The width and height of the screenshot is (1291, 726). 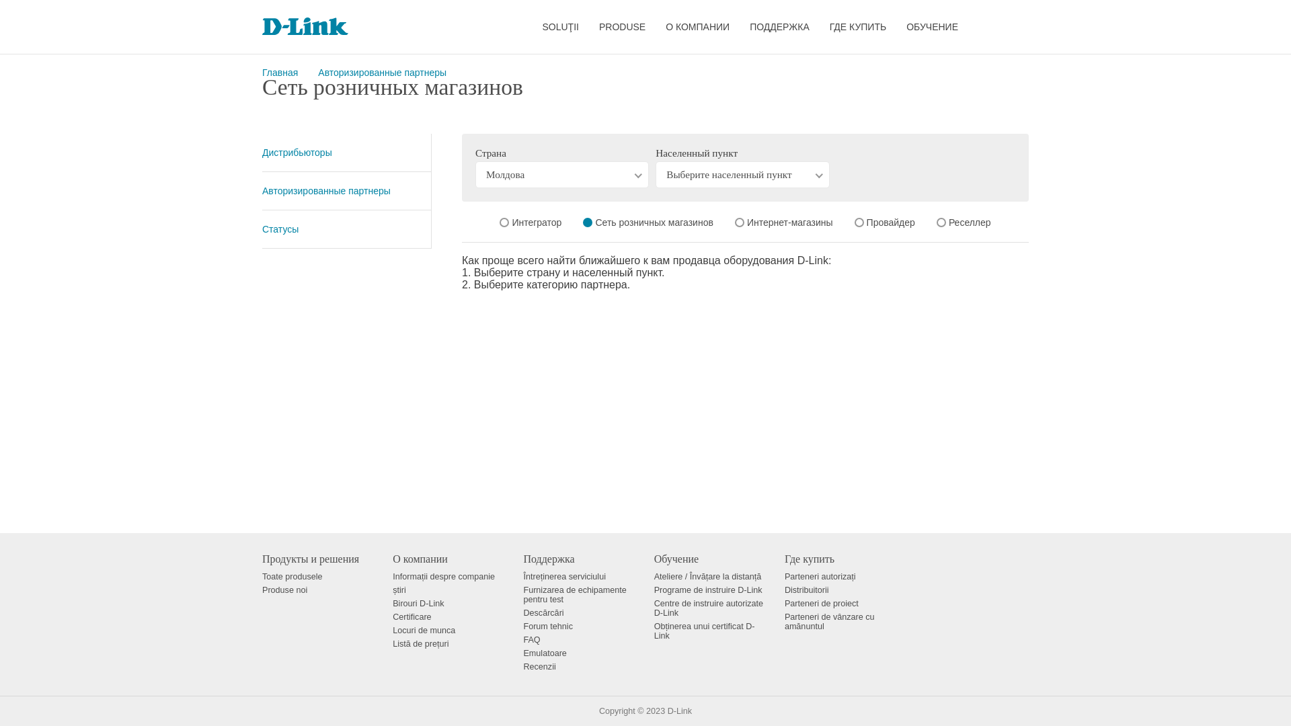 What do you see at coordinates (807, 590) in the screenshot?
I see `Distribuitorii` at bounding box center [807, 590].